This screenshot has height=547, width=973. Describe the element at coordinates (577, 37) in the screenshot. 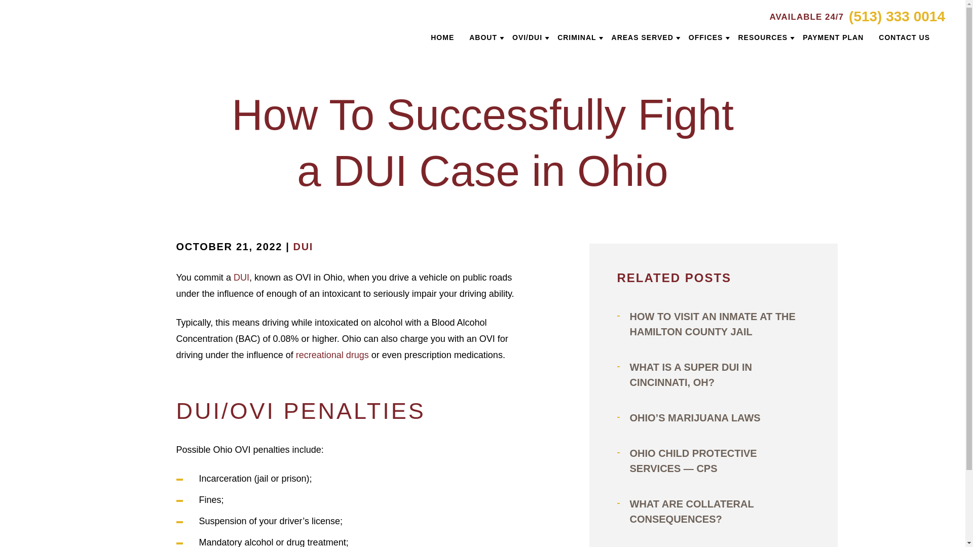

I see `CRIMINAL` at that location.